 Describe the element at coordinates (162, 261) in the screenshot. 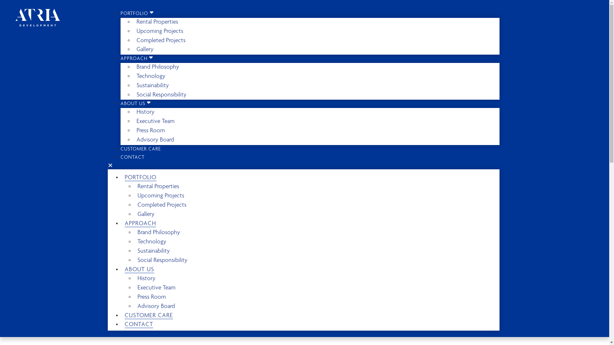

I see `Social Responsibility` at that location.